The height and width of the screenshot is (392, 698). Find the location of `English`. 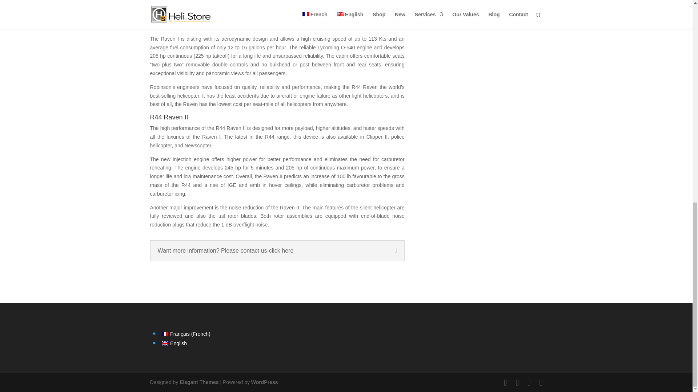

English is located at coordinates (174, 343).